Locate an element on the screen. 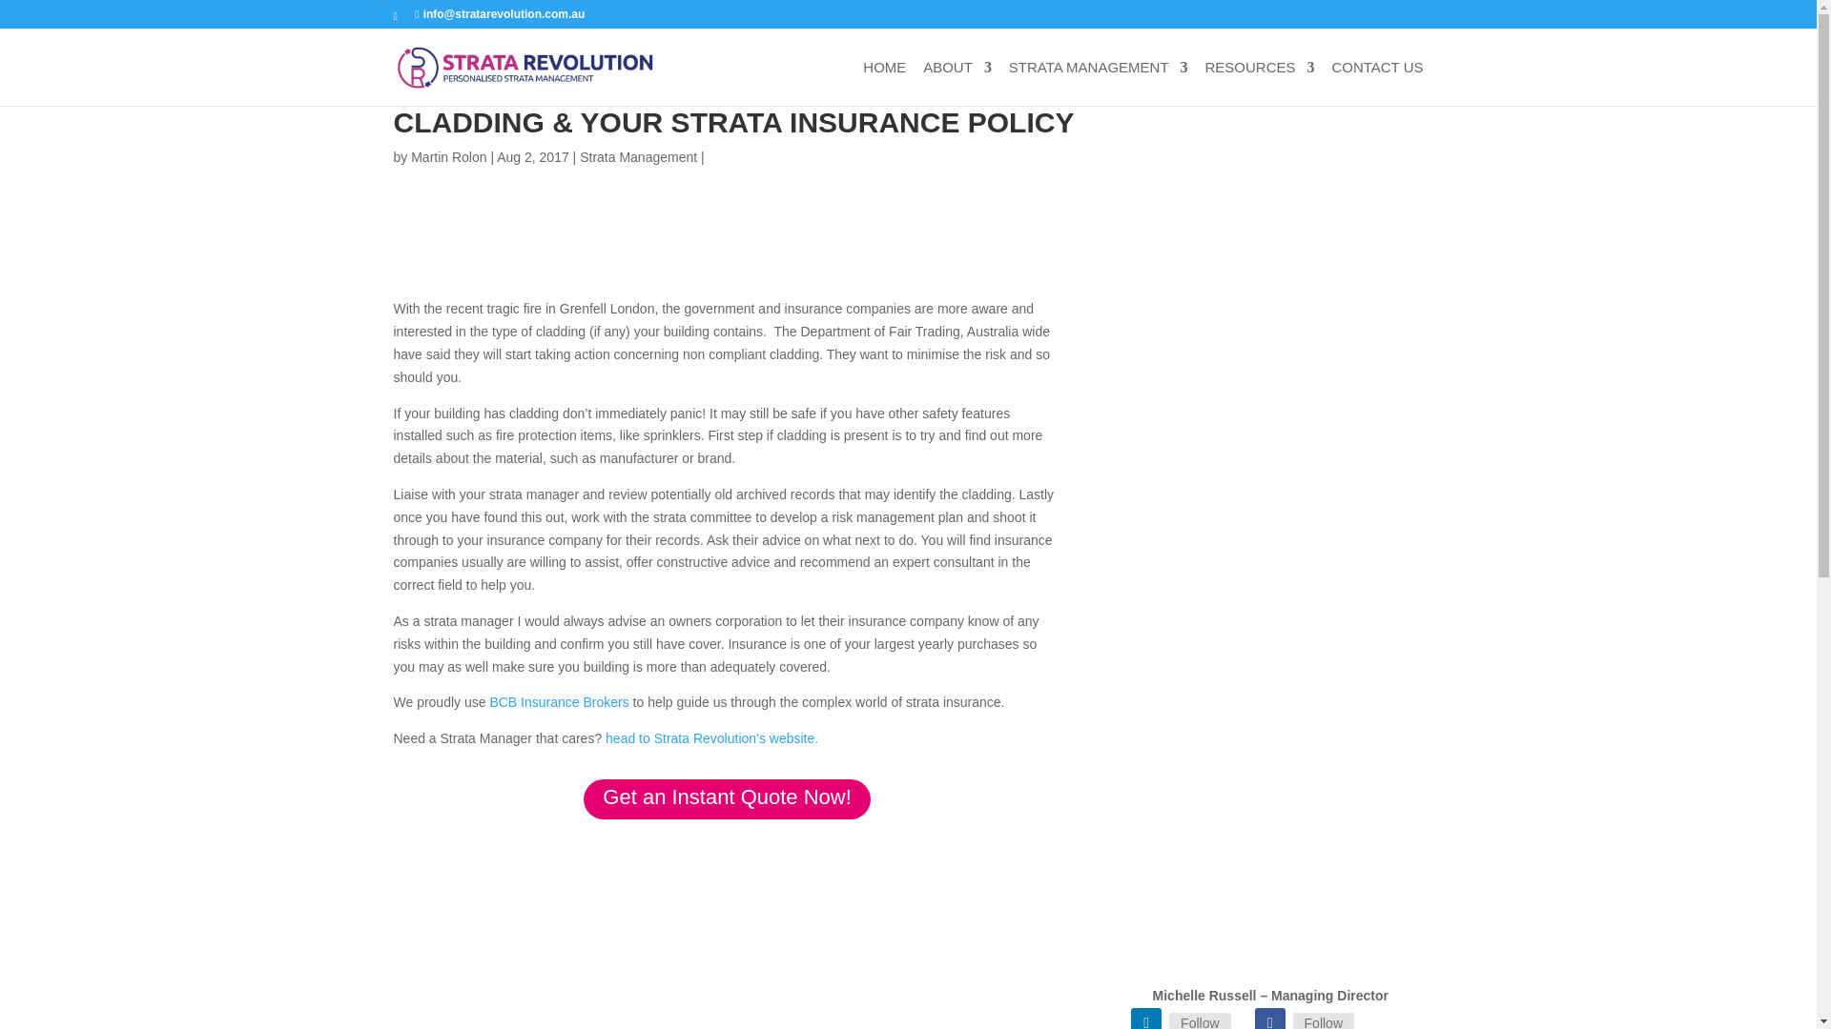 Image resolution: width=1831 pixels, height=1029 pixels. ABOUT is located at coordinates (957, 83).